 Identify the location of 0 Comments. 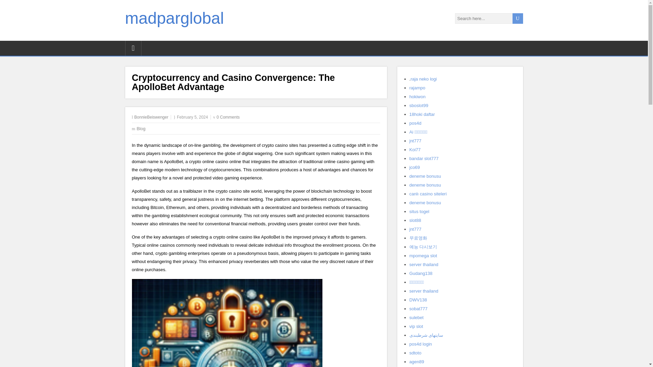
(228, 117).